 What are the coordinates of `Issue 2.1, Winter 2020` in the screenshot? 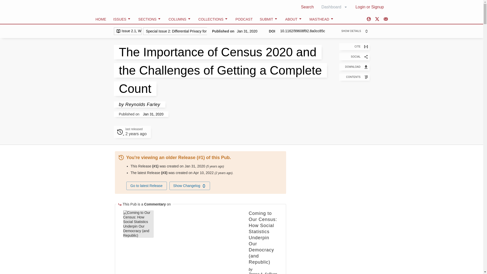 It's located at (215, 166).